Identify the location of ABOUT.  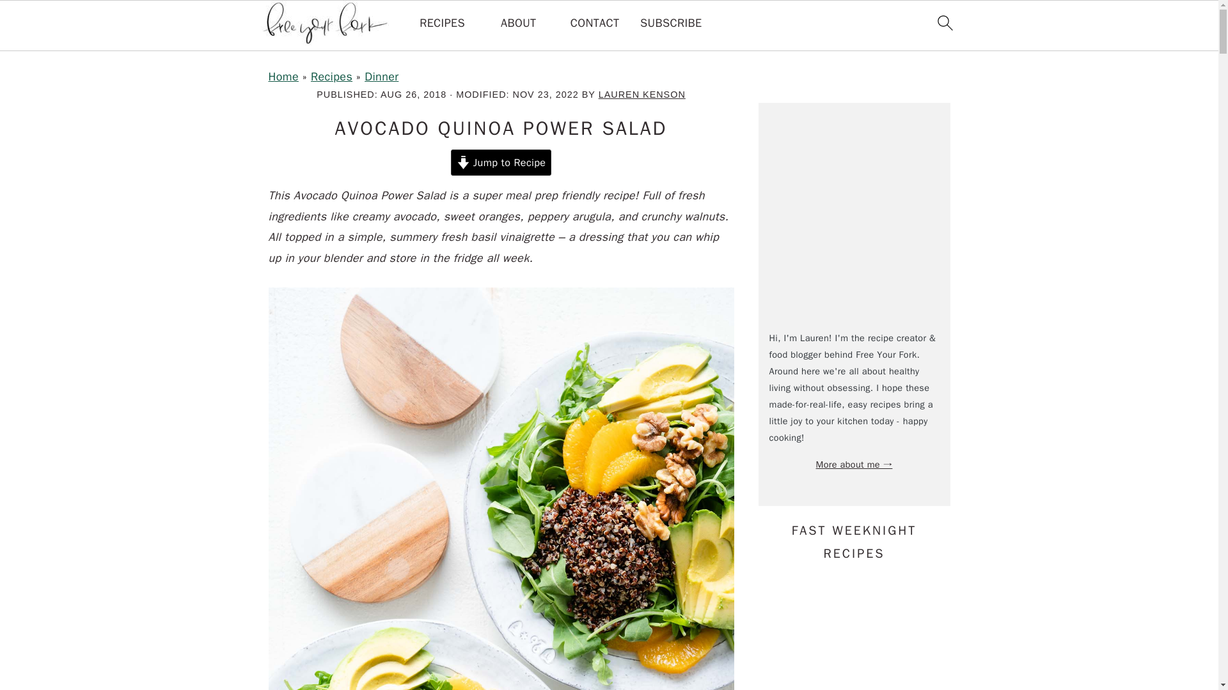
(518, 23).